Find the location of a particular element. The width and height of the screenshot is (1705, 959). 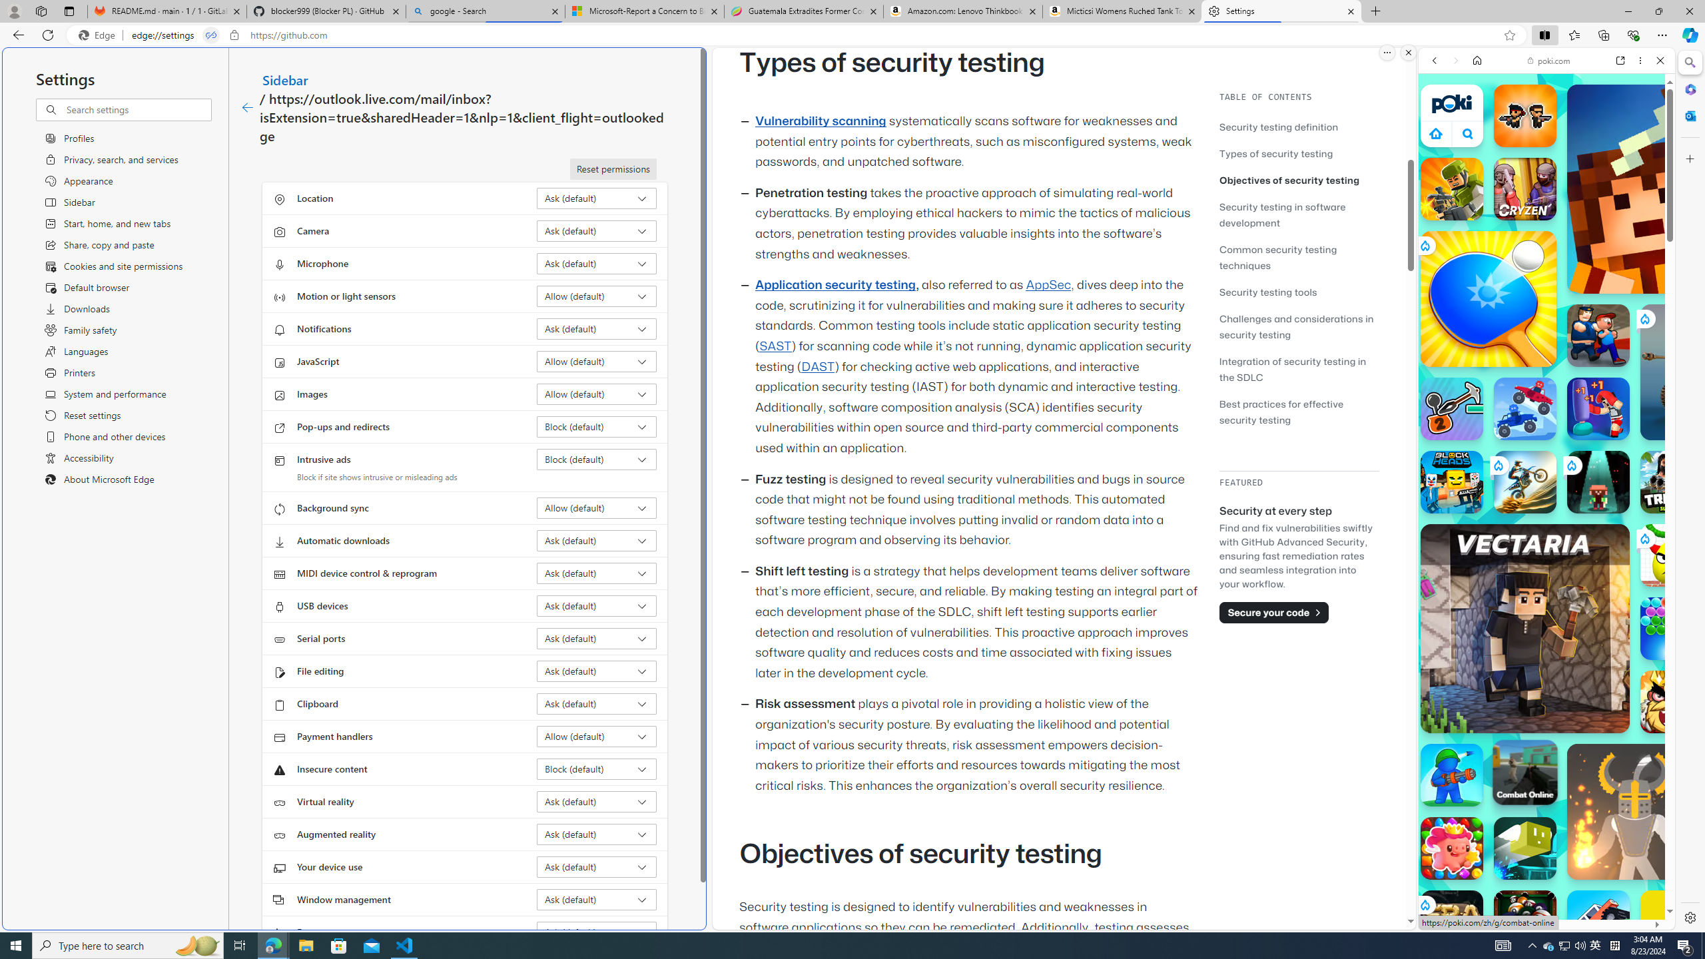

Level Devil is located at coordinates (1745, 995).